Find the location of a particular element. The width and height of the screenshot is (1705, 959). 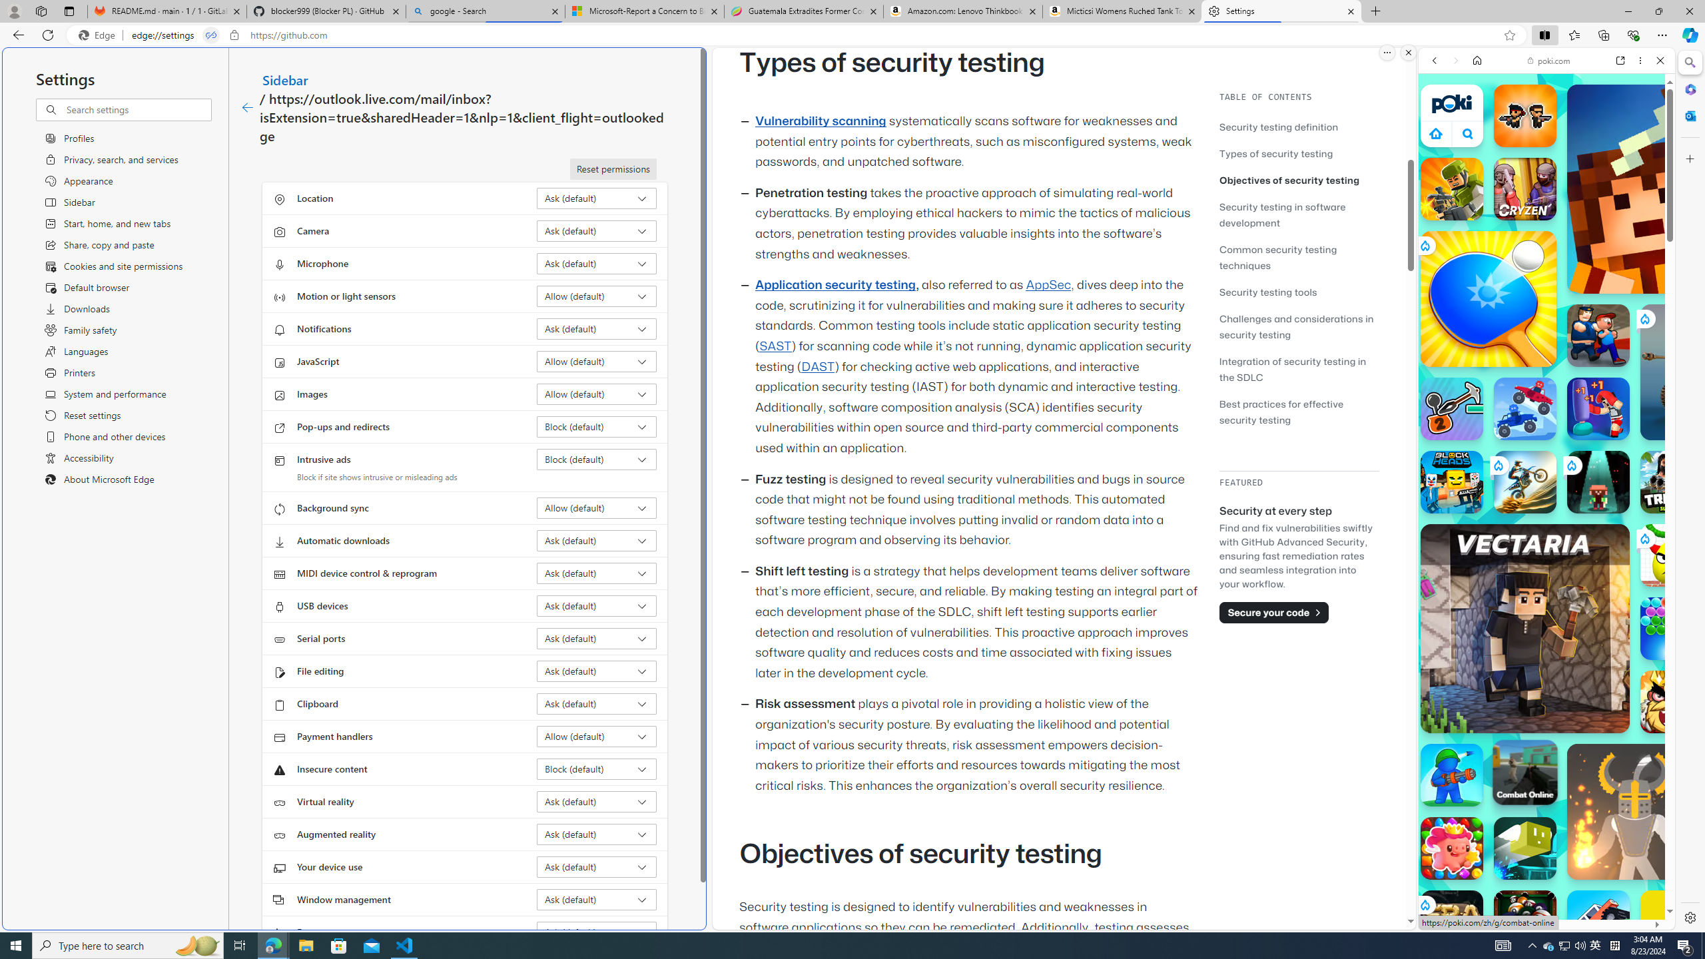

Level Devil is located at coordinates (1745, 995).